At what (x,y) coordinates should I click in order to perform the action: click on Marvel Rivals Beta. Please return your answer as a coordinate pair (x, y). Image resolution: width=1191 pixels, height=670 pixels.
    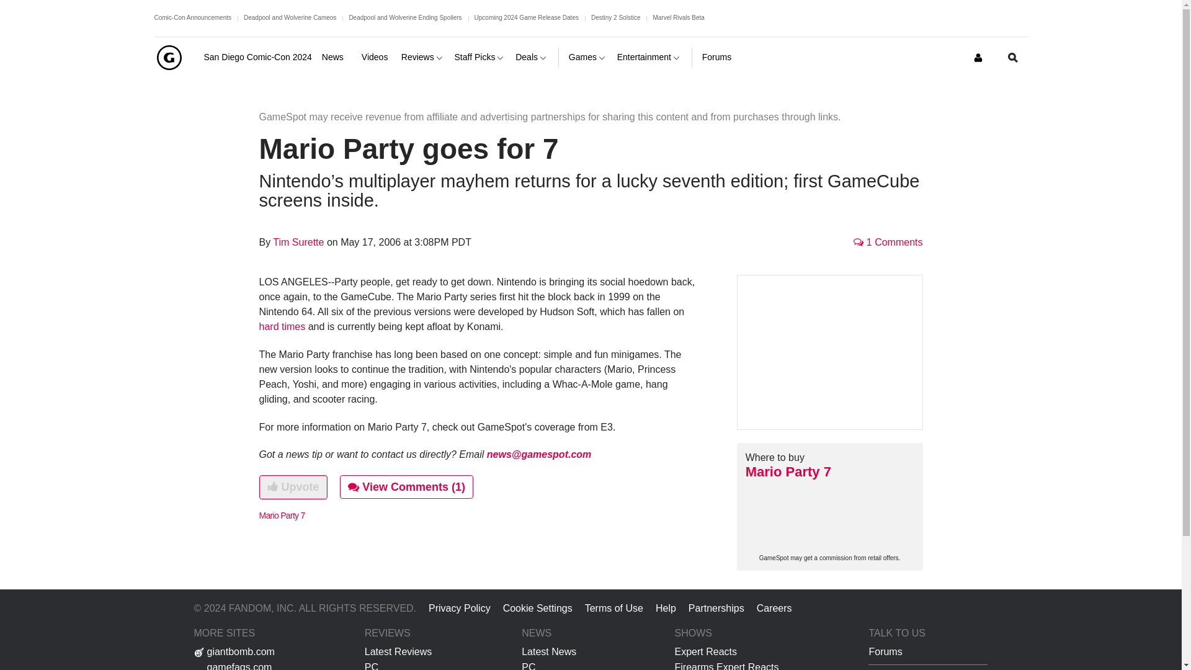
    Looking at the image, I should click on (678, 17).